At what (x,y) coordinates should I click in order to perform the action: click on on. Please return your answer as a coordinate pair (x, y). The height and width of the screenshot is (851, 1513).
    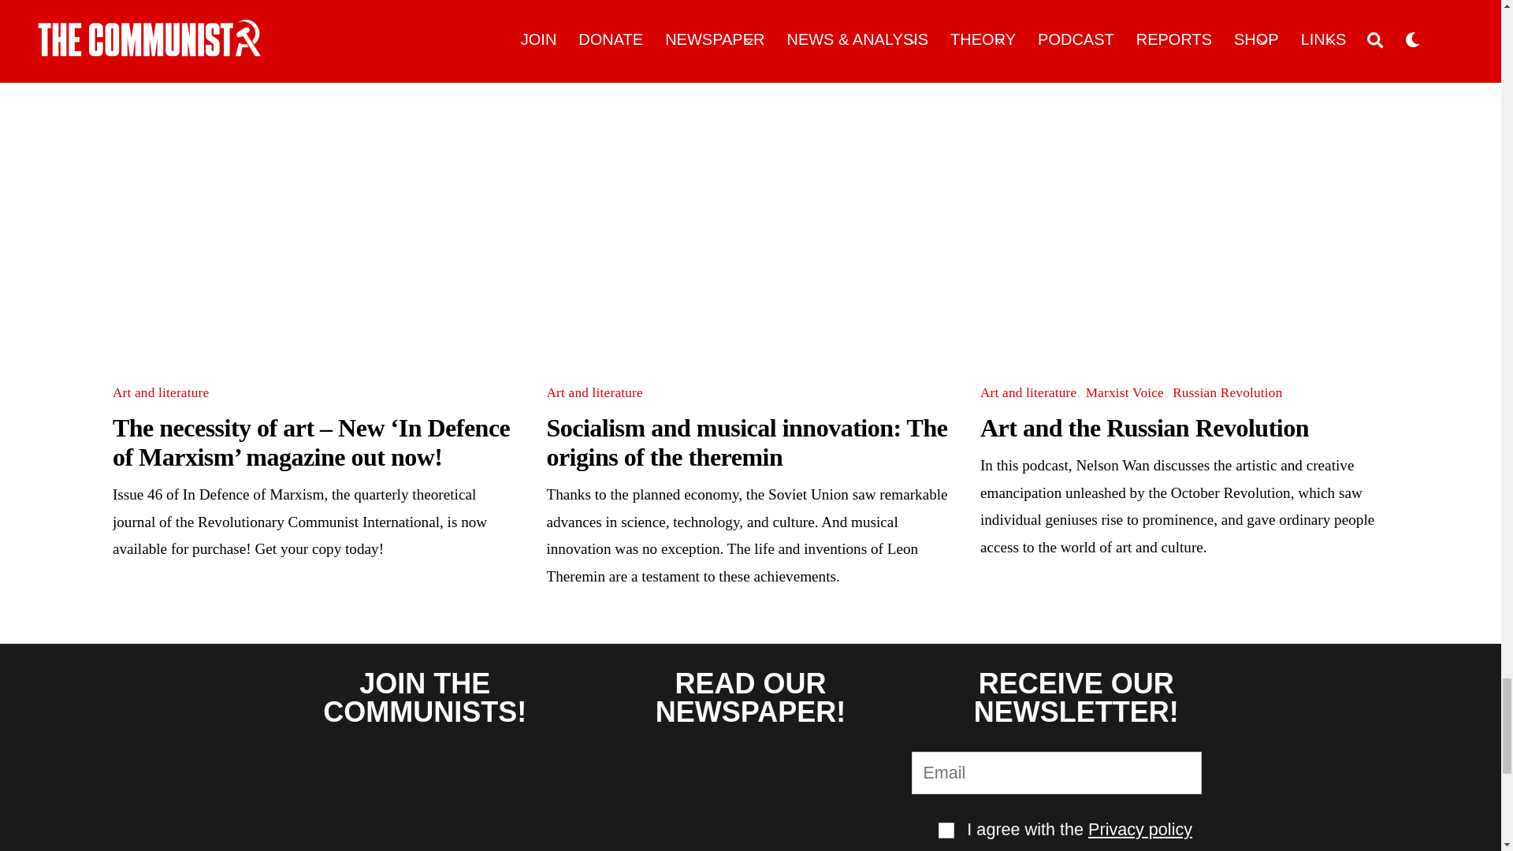
    Looking at the image, I should click on (946, 831).